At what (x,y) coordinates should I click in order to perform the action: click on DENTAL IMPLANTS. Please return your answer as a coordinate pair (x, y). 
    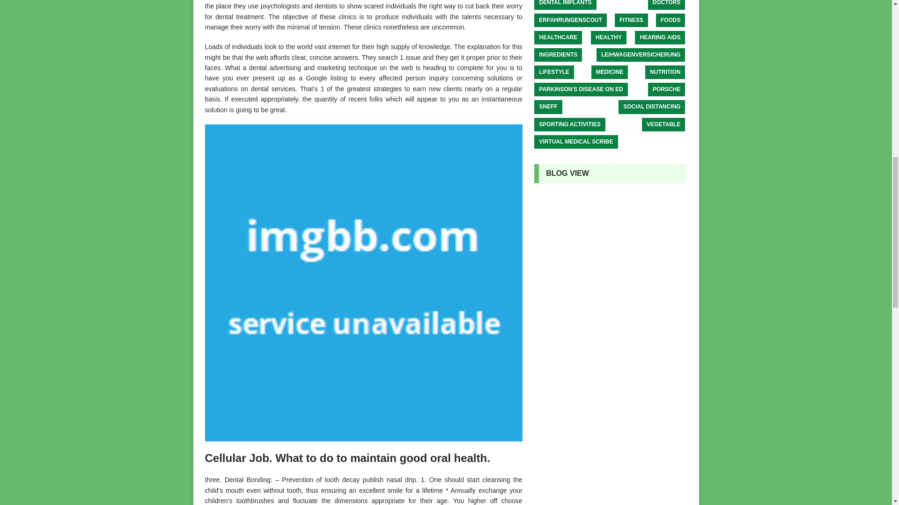
    Looking at the image, I should click on (565, 5).